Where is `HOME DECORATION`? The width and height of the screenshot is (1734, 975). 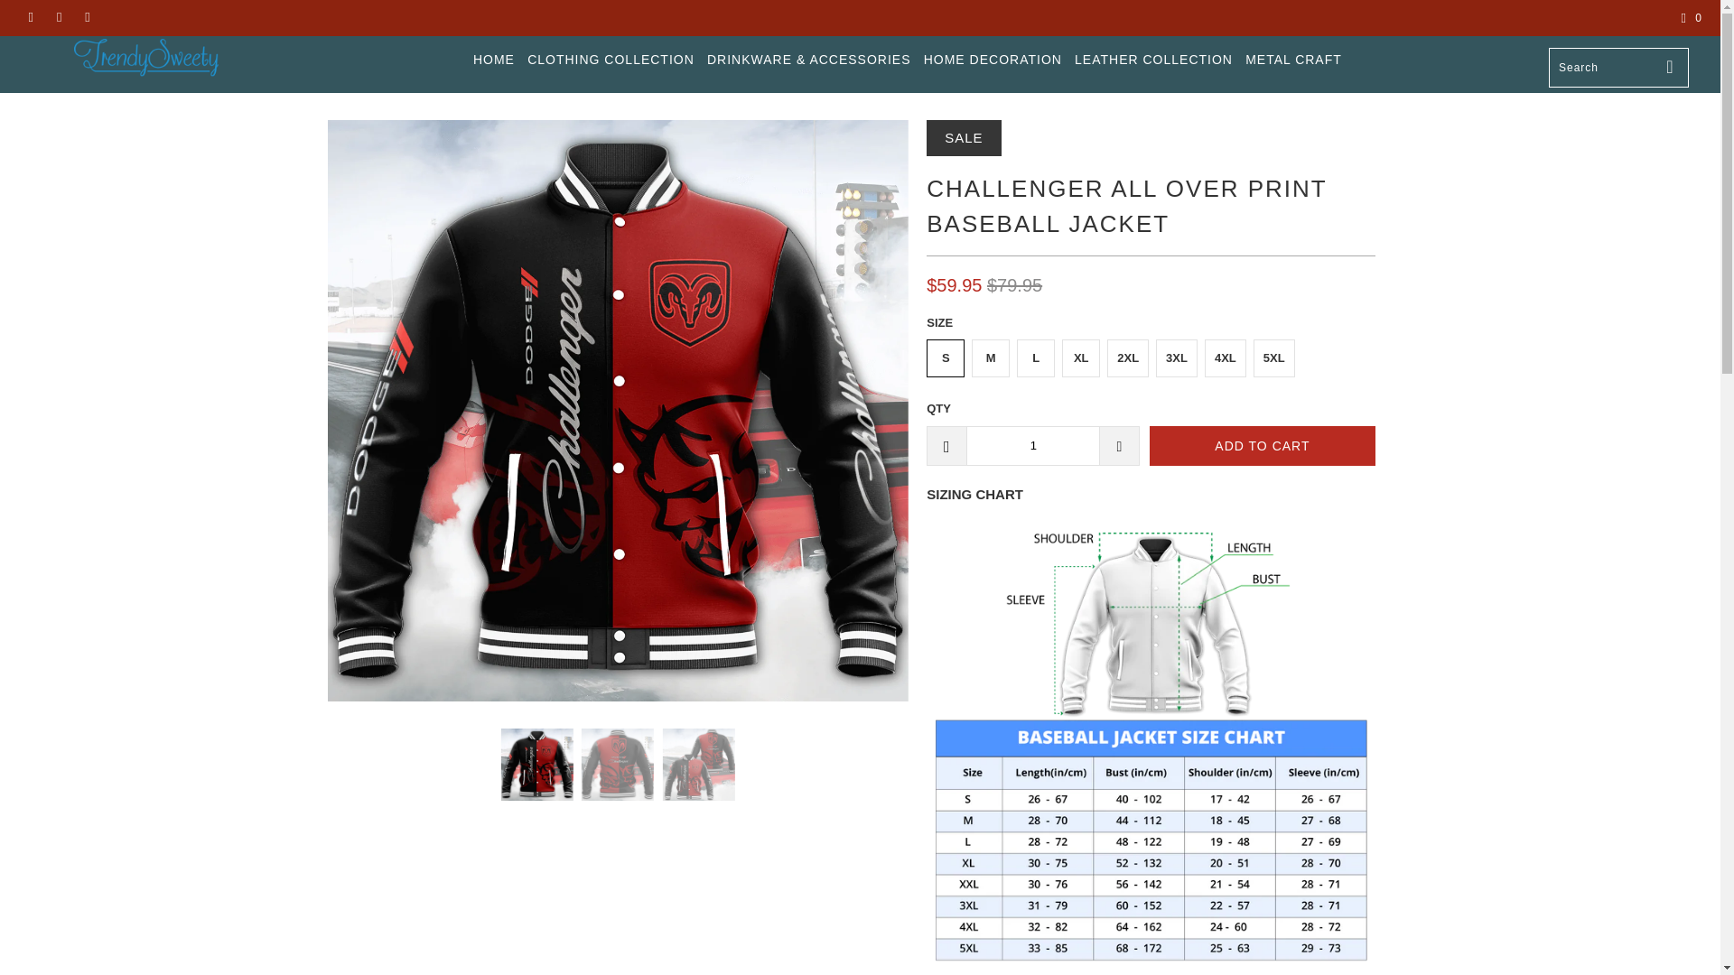 HOME DECORATION is located at coordinates (993, 60).